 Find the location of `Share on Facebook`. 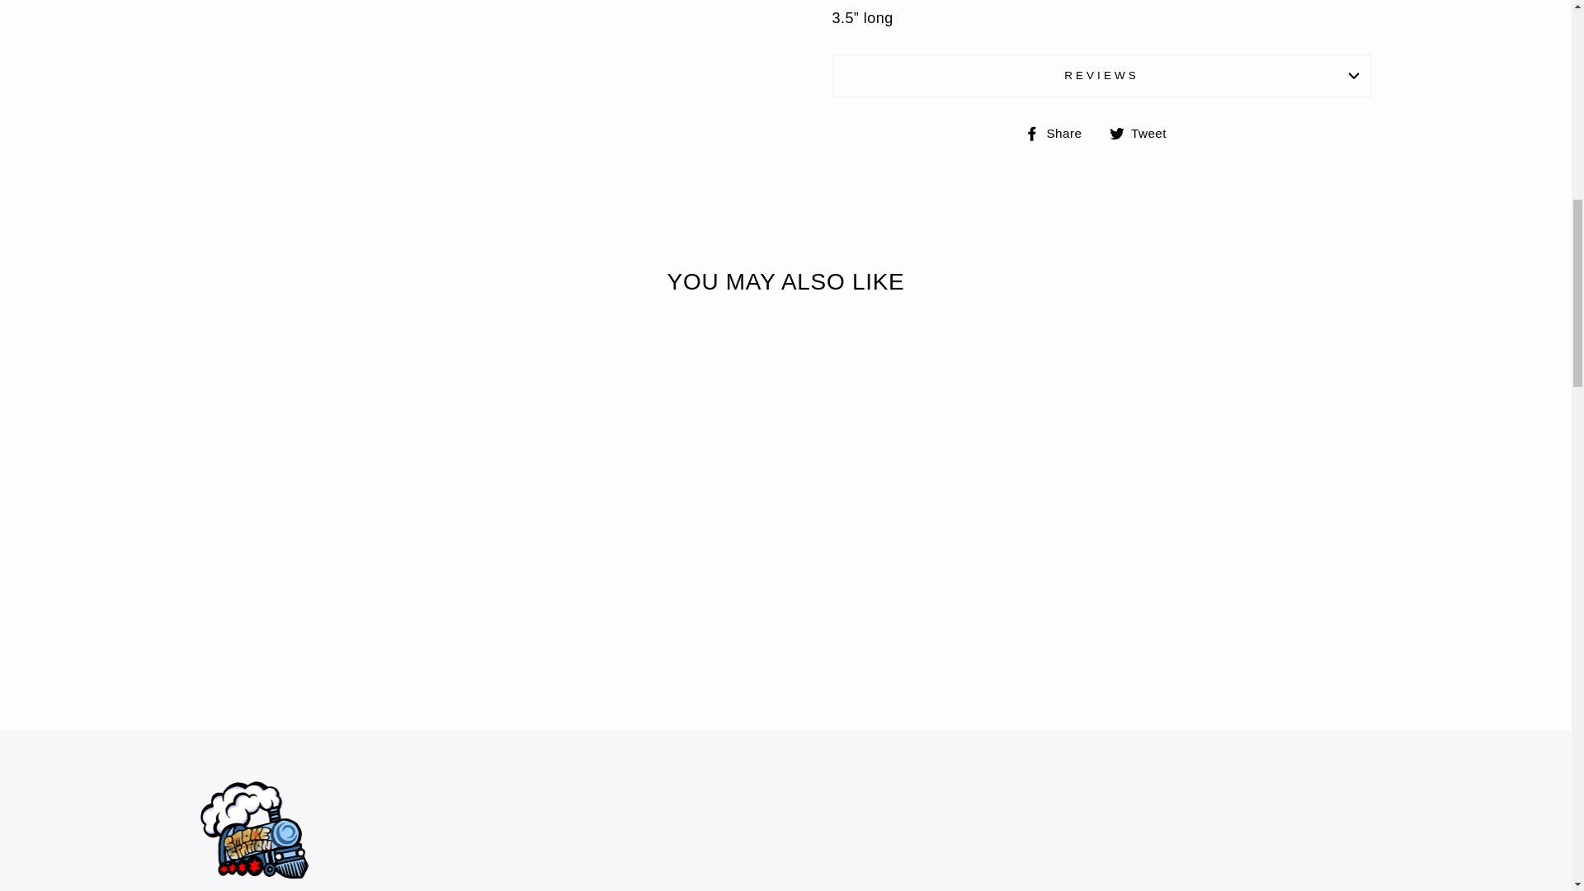

Share on Facebook is located at coordinates (1059, 132).